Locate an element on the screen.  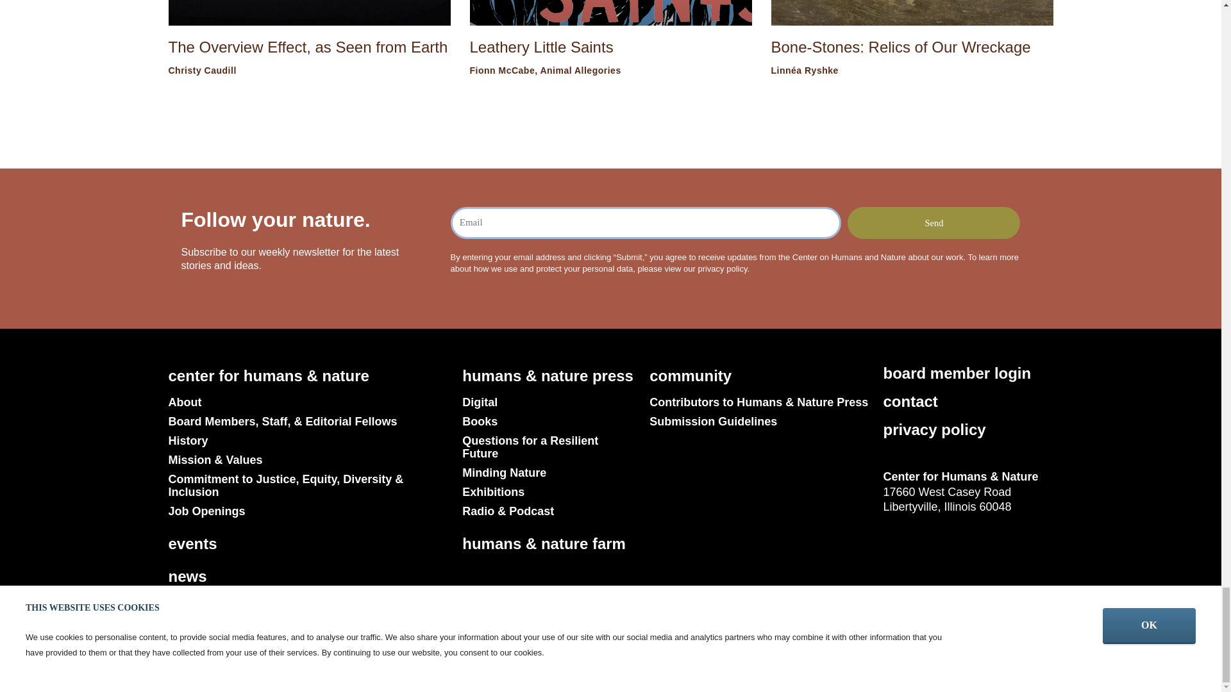
Job Openings is located at coordinates (308, 511).